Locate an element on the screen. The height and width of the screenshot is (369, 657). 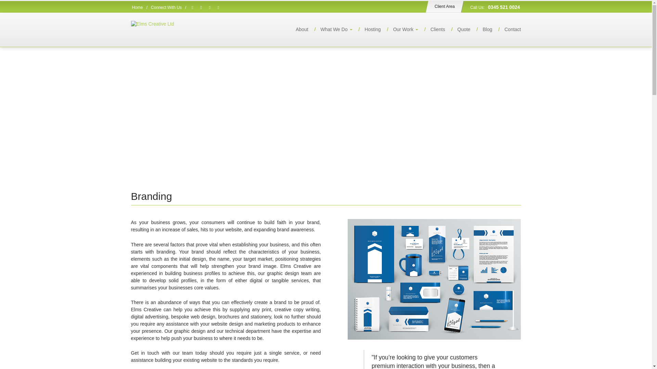
Client Area is located at coordinates (443, 6).